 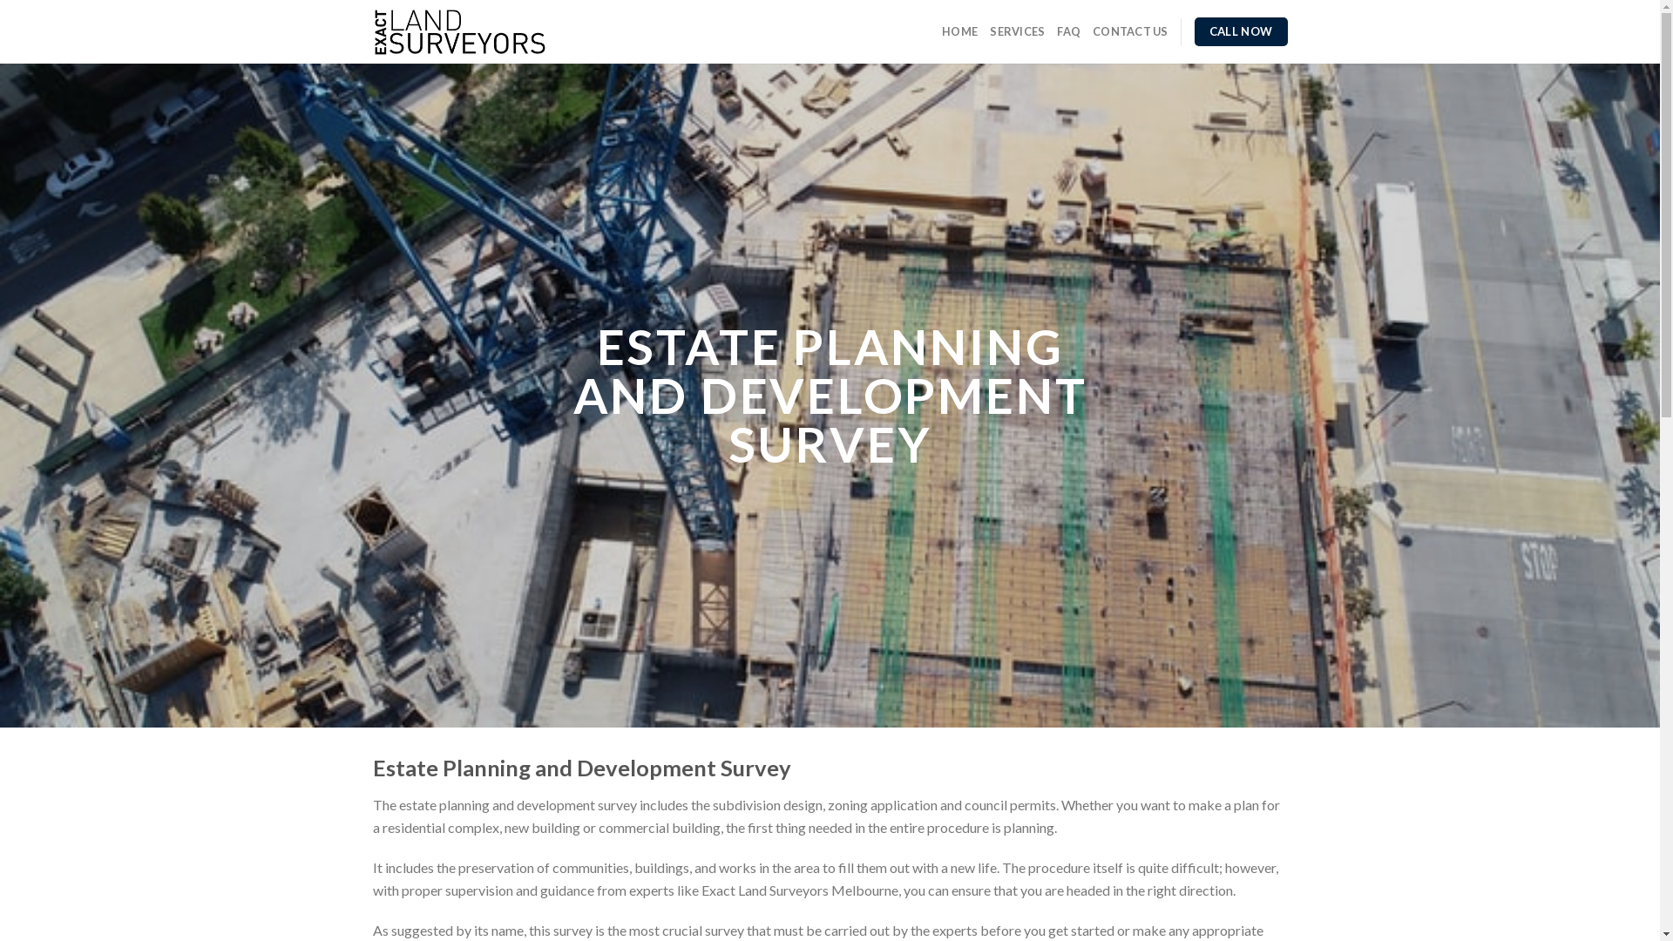 I want to click on FAQ, so click(x=1068, y=31).